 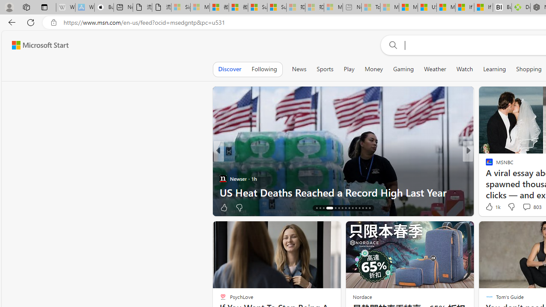 I want to click on View comments 41 Comment, so click(x=524, y=207).